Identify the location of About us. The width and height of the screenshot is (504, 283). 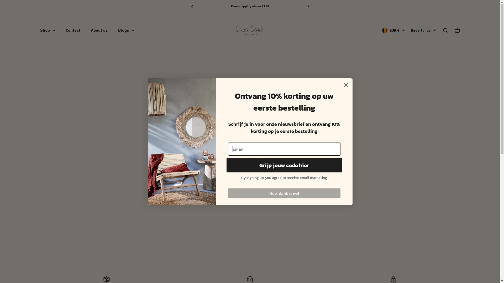
(99, 30).